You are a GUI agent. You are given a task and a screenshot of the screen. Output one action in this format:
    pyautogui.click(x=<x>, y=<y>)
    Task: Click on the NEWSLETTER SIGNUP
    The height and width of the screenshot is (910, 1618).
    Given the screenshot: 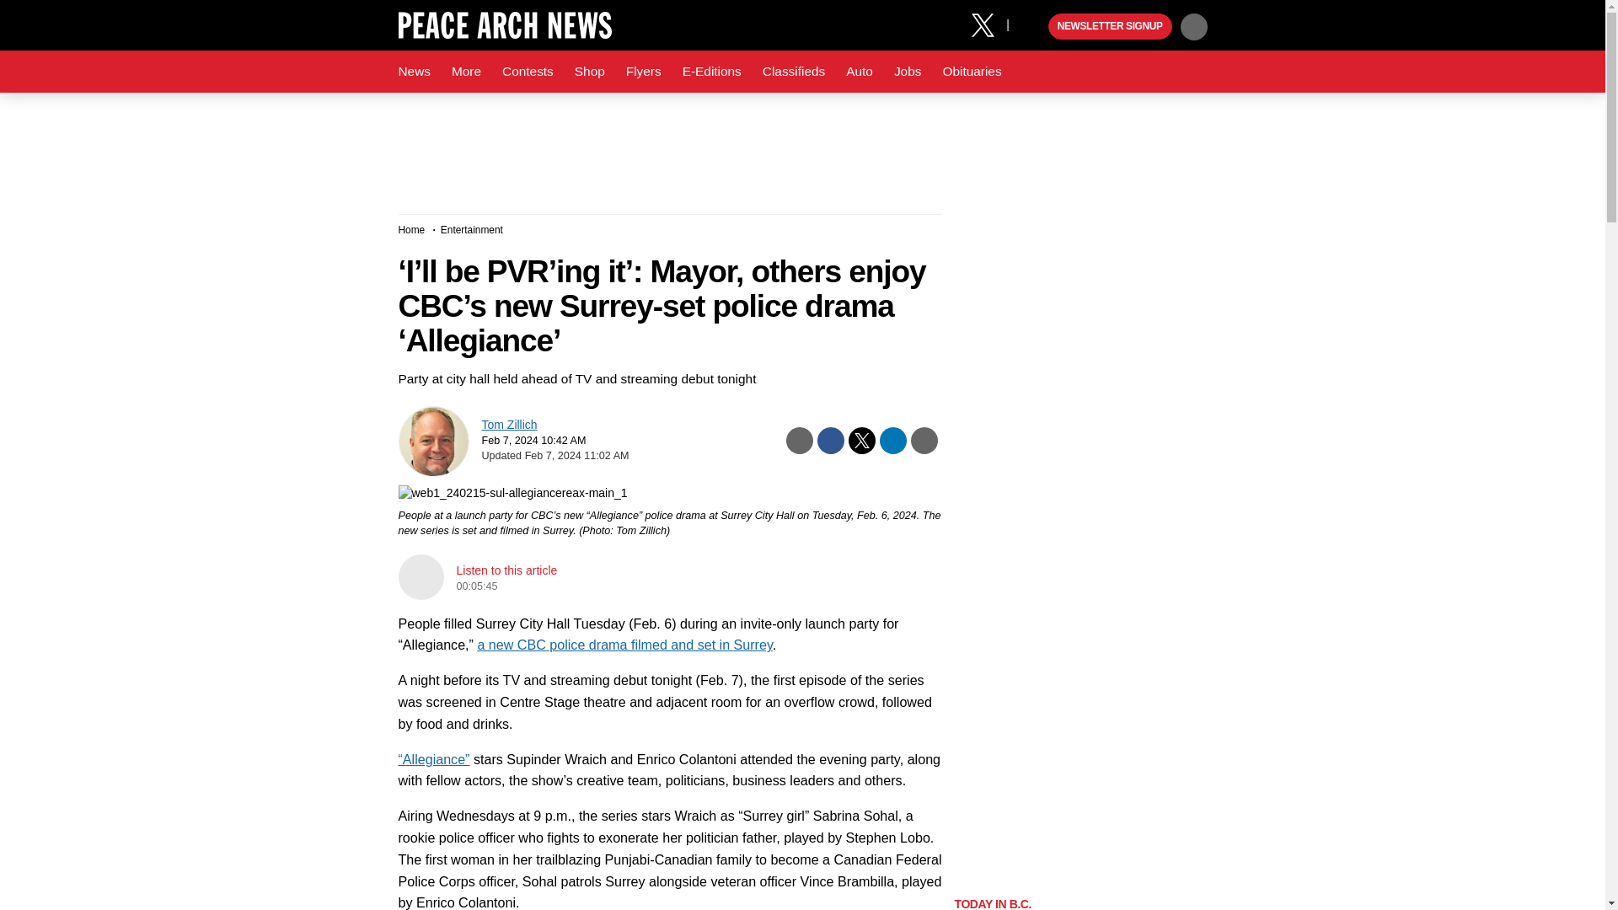 What is the action you would take?
    pyautogui.click(x=1110, y=27)
    